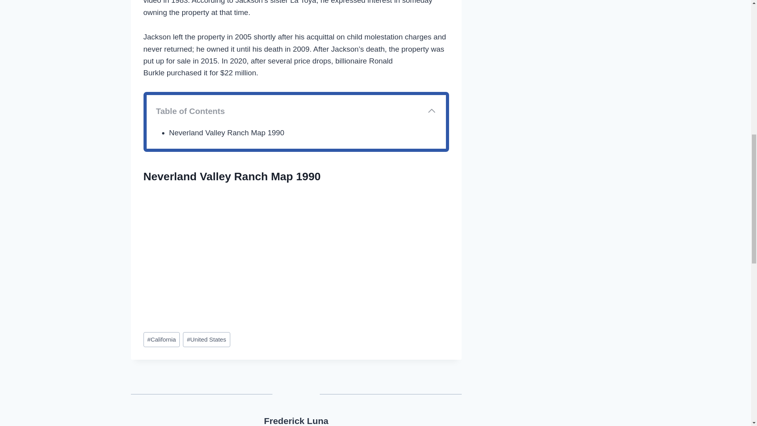 The height and width of the screenshot is (426, 757). Describe the element at coordinates (207, 340) in the screenshot. I see `United States` at that location.